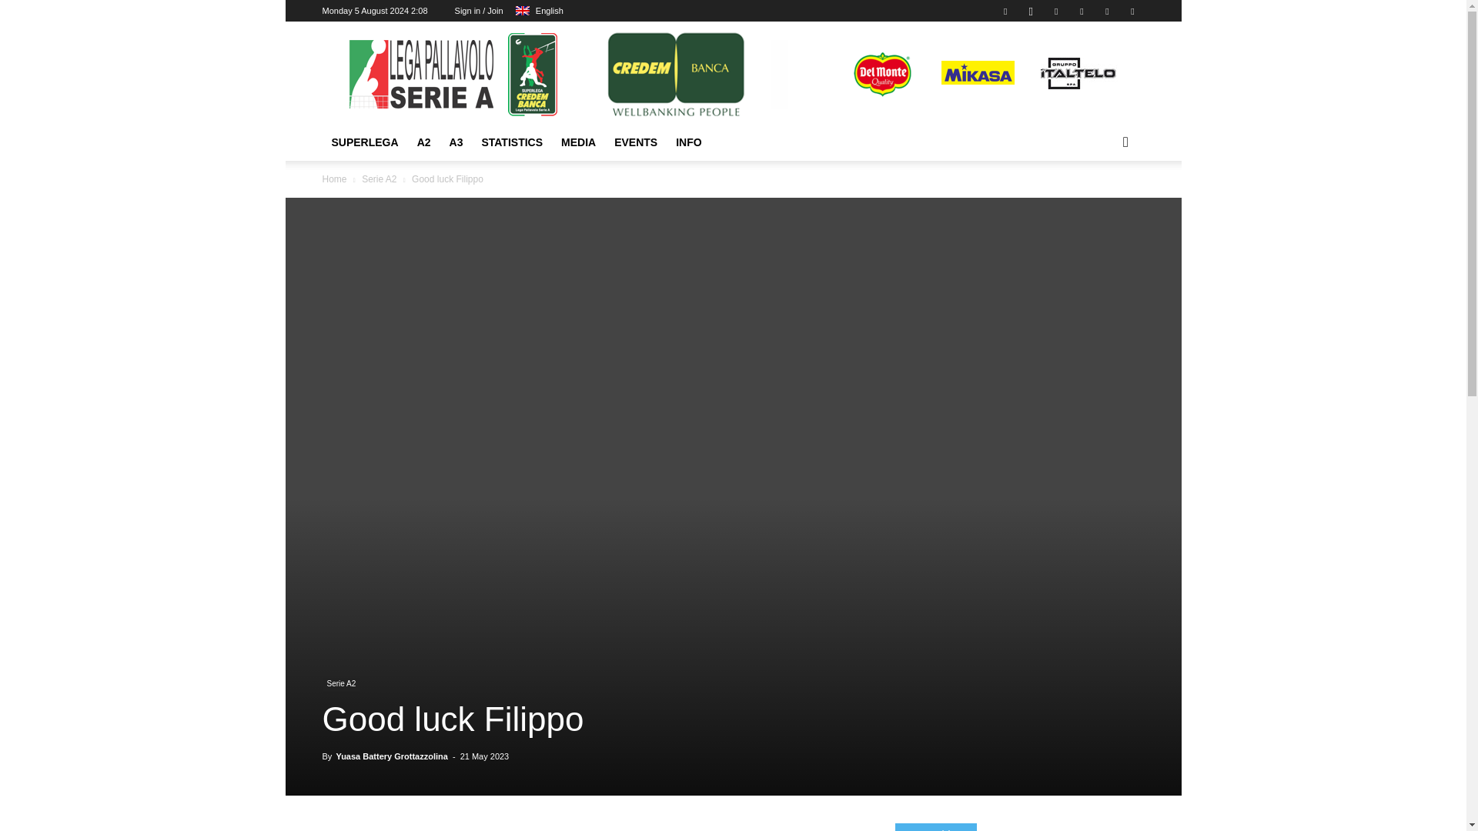  I want to click on Spotify, so click(1056, 11).